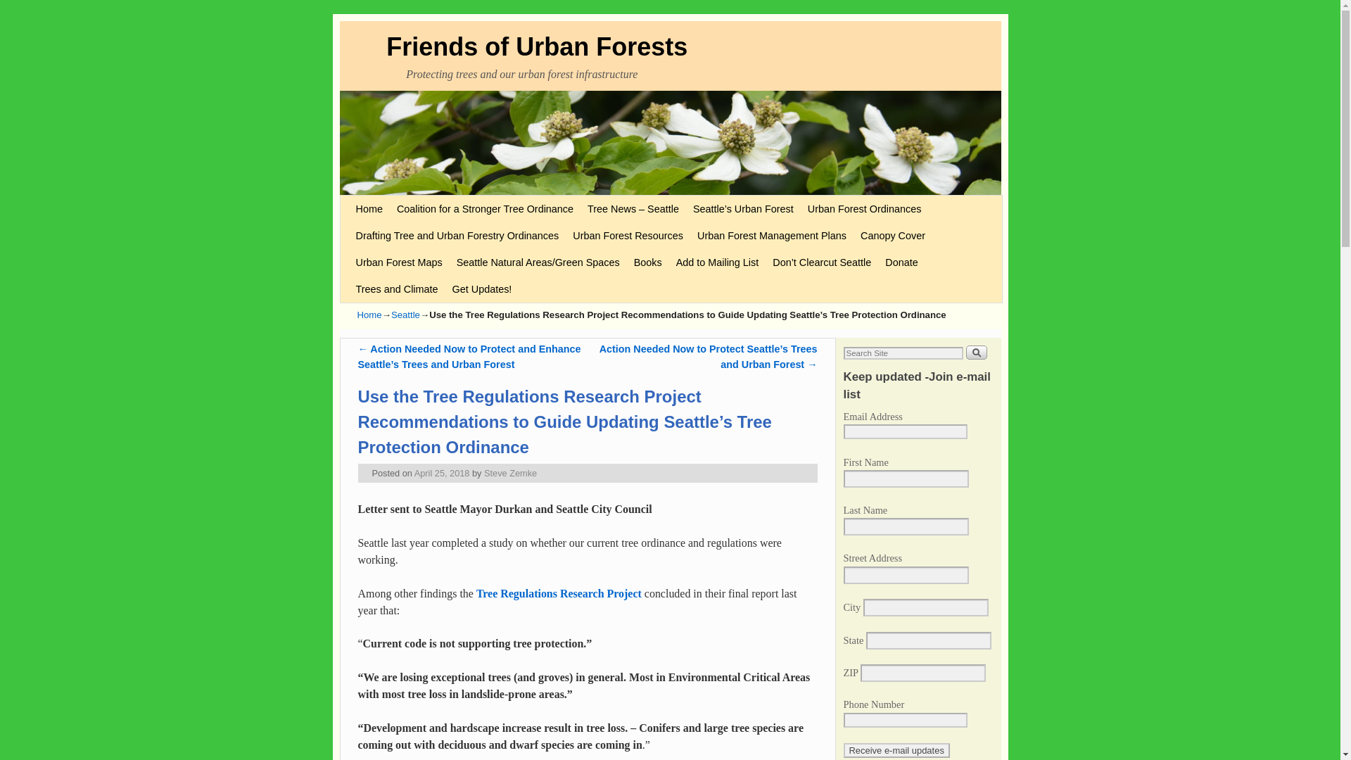 The width and height of the screenshot is (1351, 760). I want to click on Skip to primary content, so click(379, 201).